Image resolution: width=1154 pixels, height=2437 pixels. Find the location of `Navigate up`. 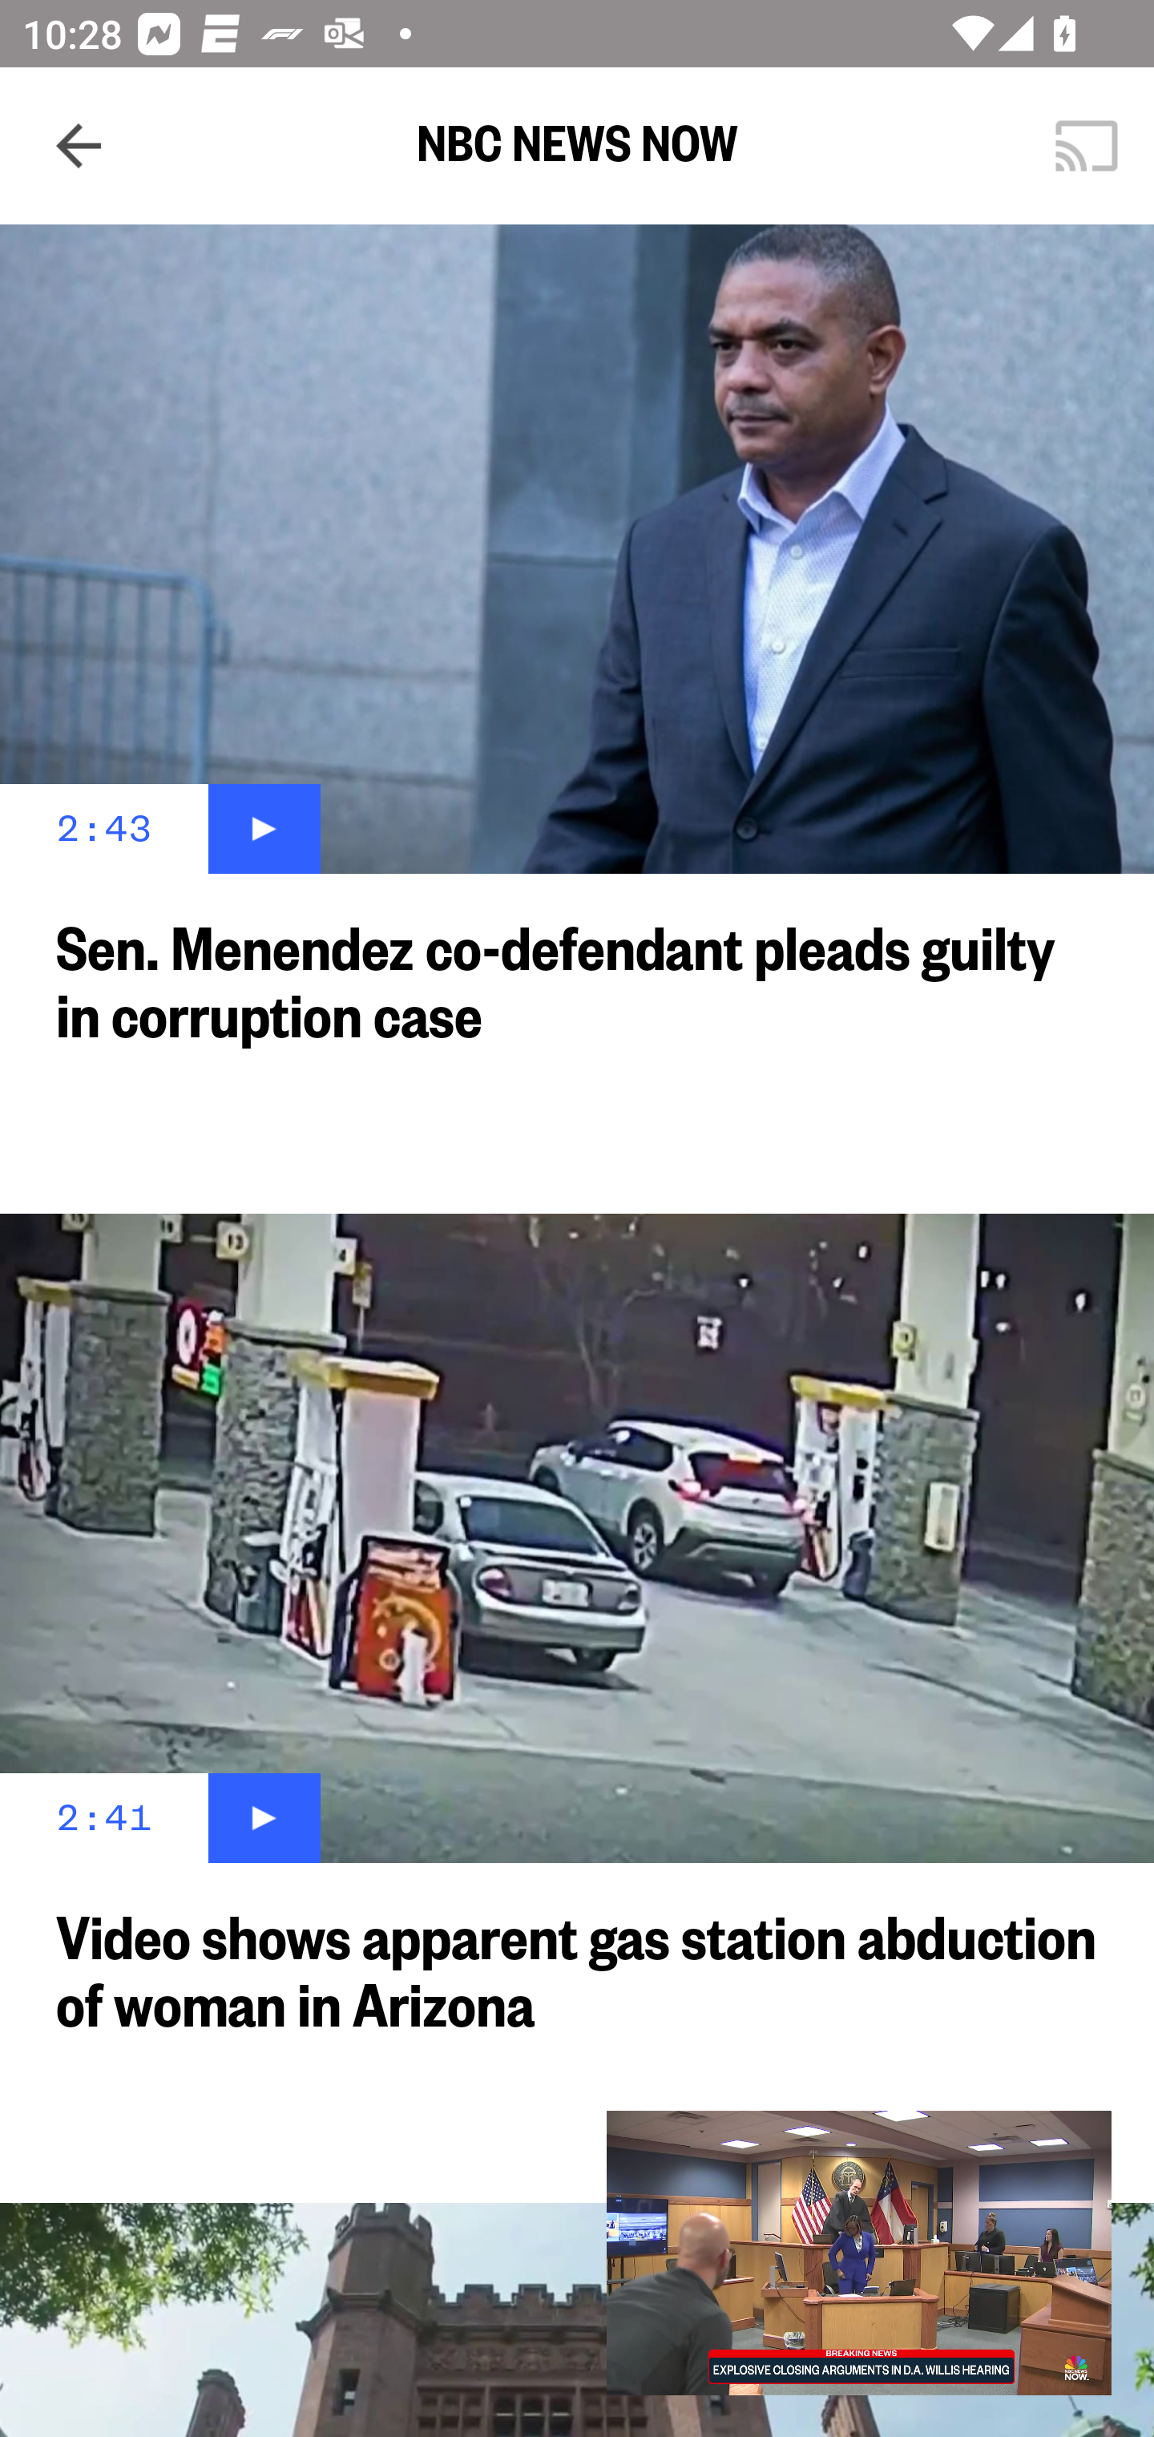

Navigate up is located at coordinates (79, 146).